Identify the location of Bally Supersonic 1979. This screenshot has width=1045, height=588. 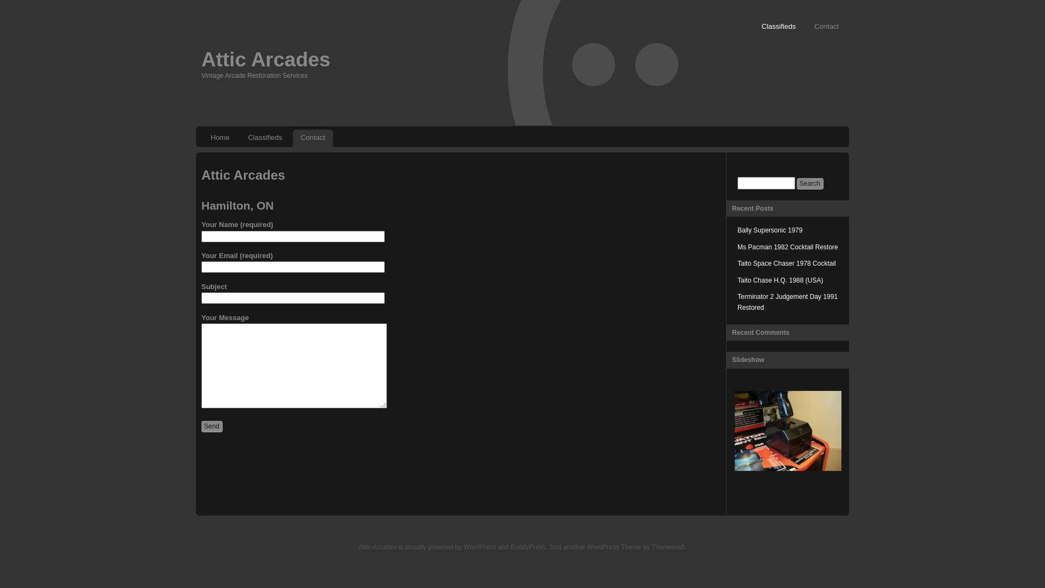
(770, 230).